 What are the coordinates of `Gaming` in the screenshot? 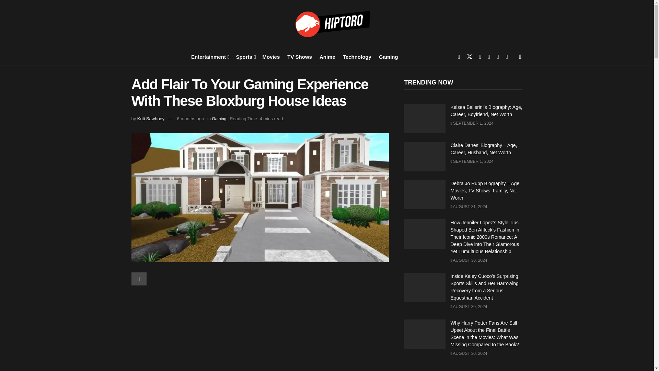 It's located at (389, 56).